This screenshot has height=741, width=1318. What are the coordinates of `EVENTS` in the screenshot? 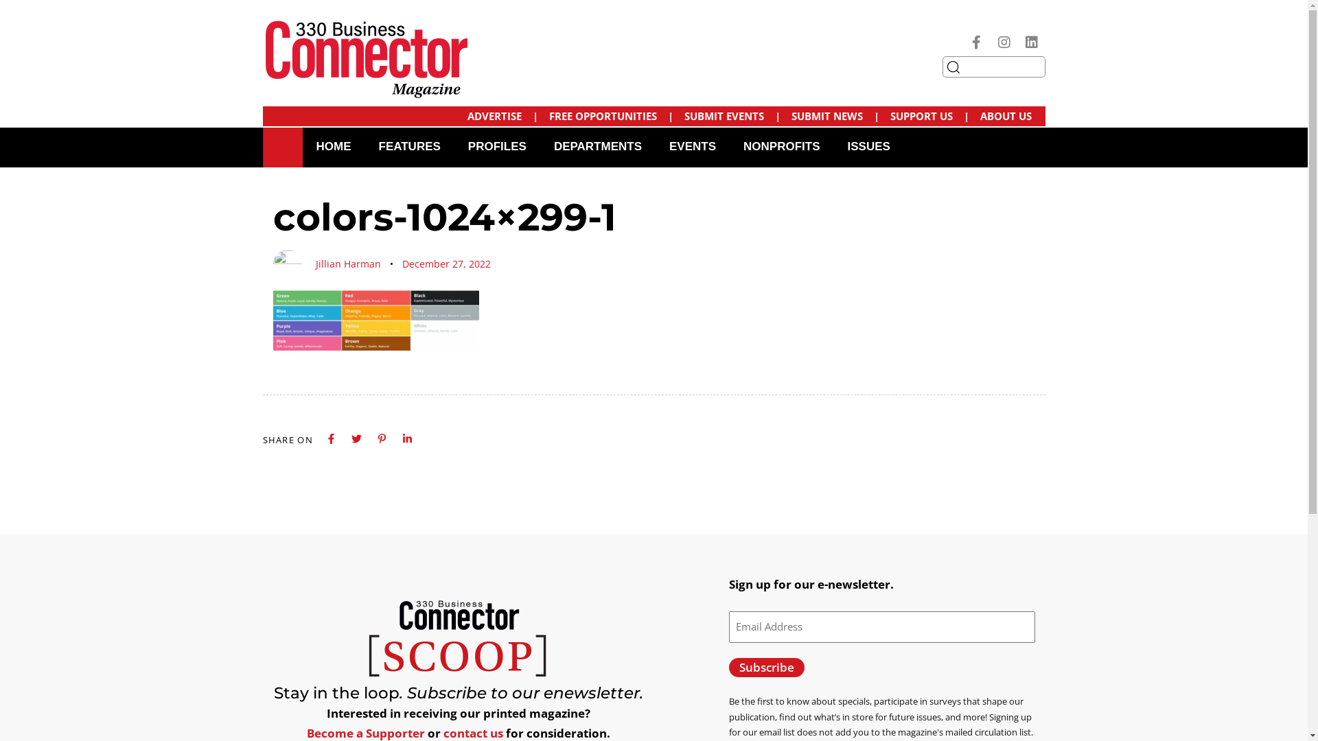 It's located at (693, 147).